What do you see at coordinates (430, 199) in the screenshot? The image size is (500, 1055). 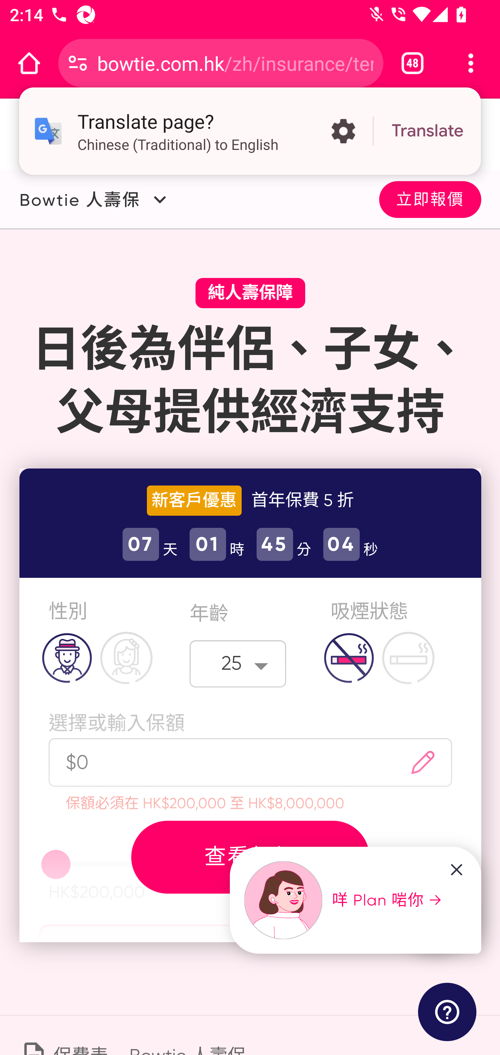 I see `立即報價` at bounding box center [430, 199].